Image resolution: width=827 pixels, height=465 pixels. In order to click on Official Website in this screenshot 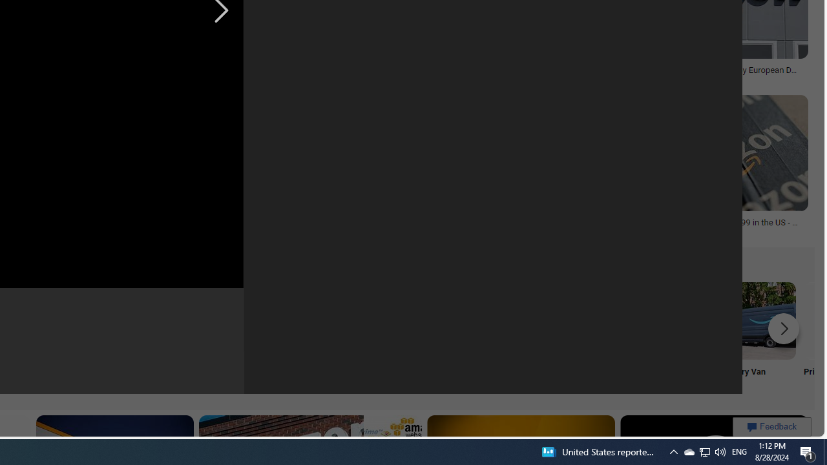, I will do `click(586, 337)`.